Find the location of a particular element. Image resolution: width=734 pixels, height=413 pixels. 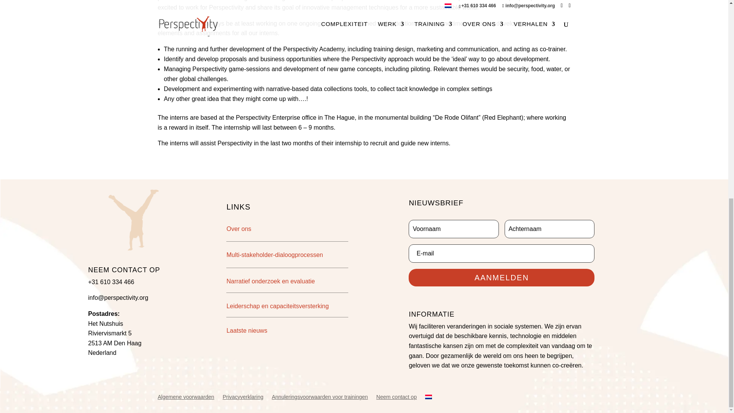

Over ons is located at coordinates (239, 229).